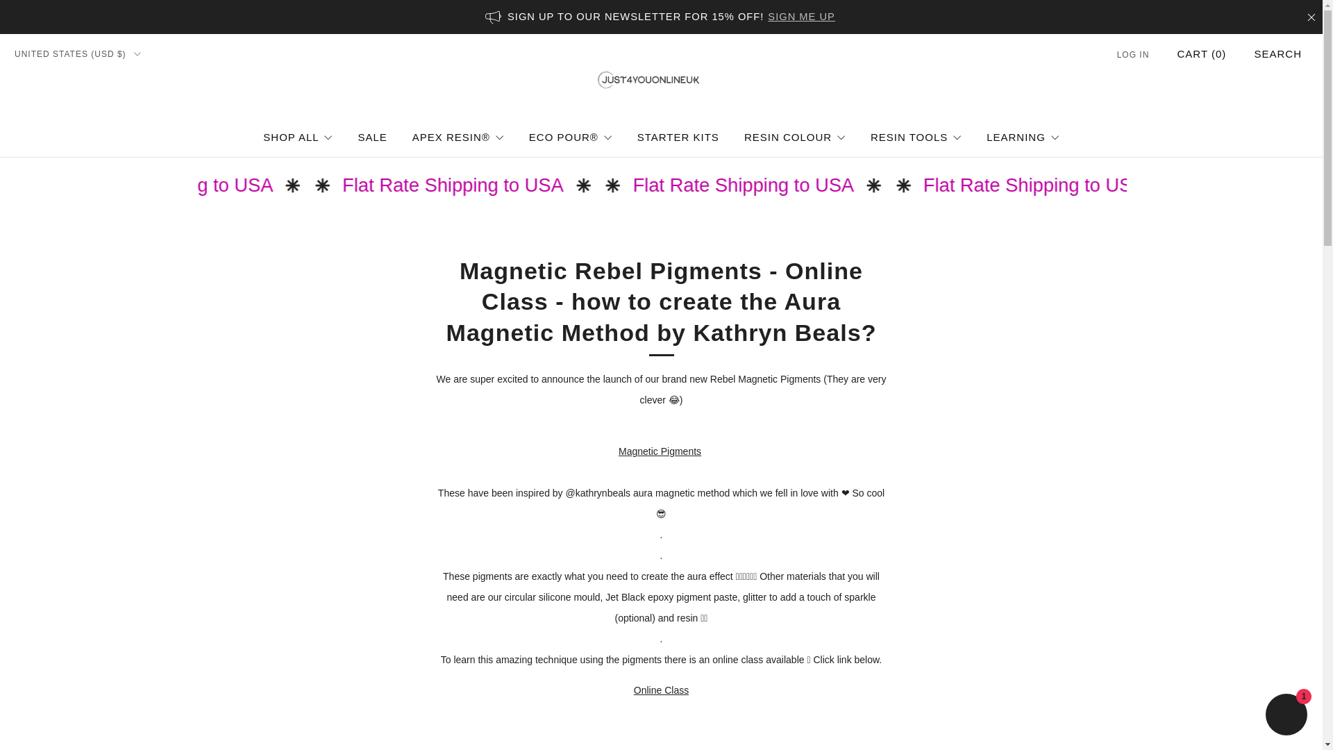 This screenshot has width=1333, height=750. I want to click on RESIN TOOLS, so click(915, 136).